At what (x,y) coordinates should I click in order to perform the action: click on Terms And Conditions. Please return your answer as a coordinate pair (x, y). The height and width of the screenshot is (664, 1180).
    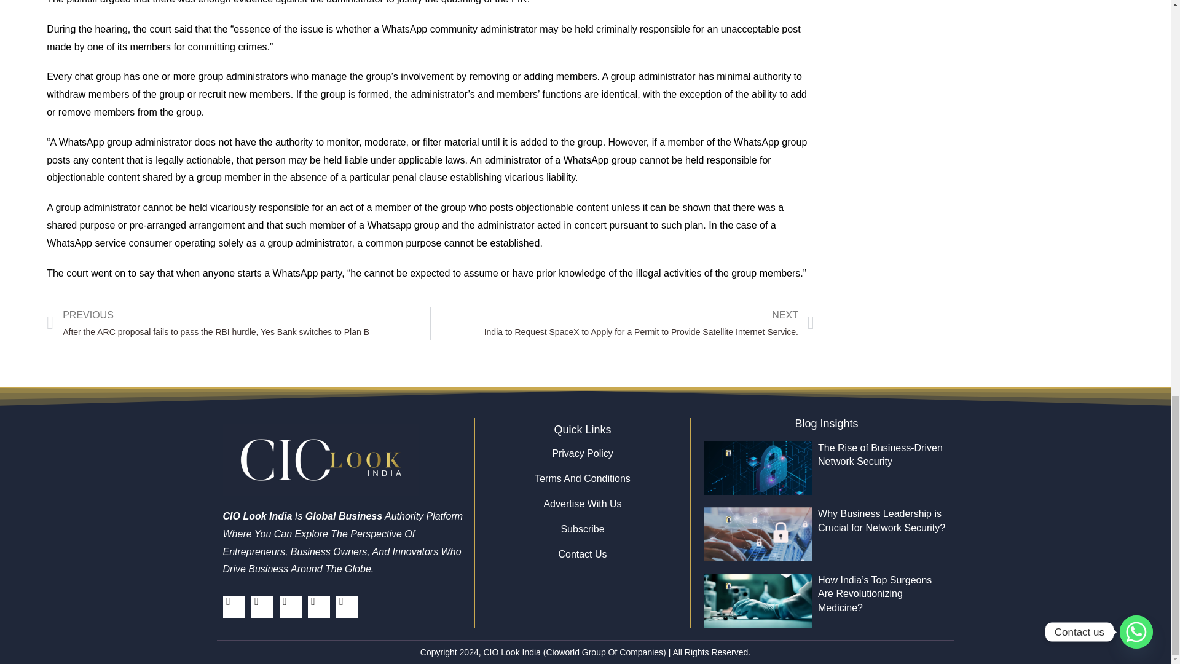
    Looking at the image, I should click on (582, 478).